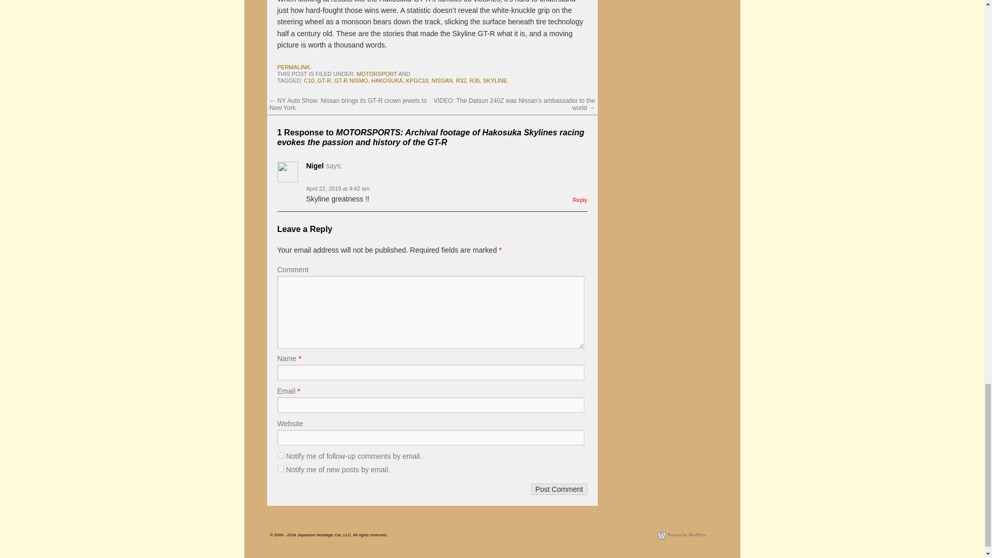  What do you see at coordinates (580, 200) in the screenshot?
I see `Reply` at bounding box center [580, 200].